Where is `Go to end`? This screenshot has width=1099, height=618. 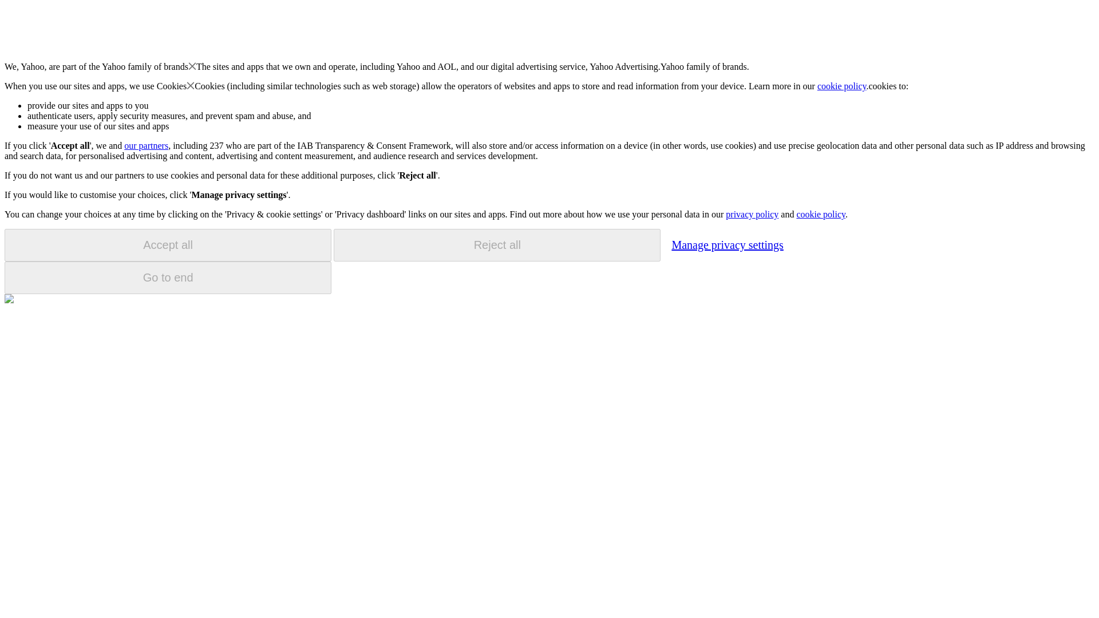
Go to end is located at coordinates (168, 278).